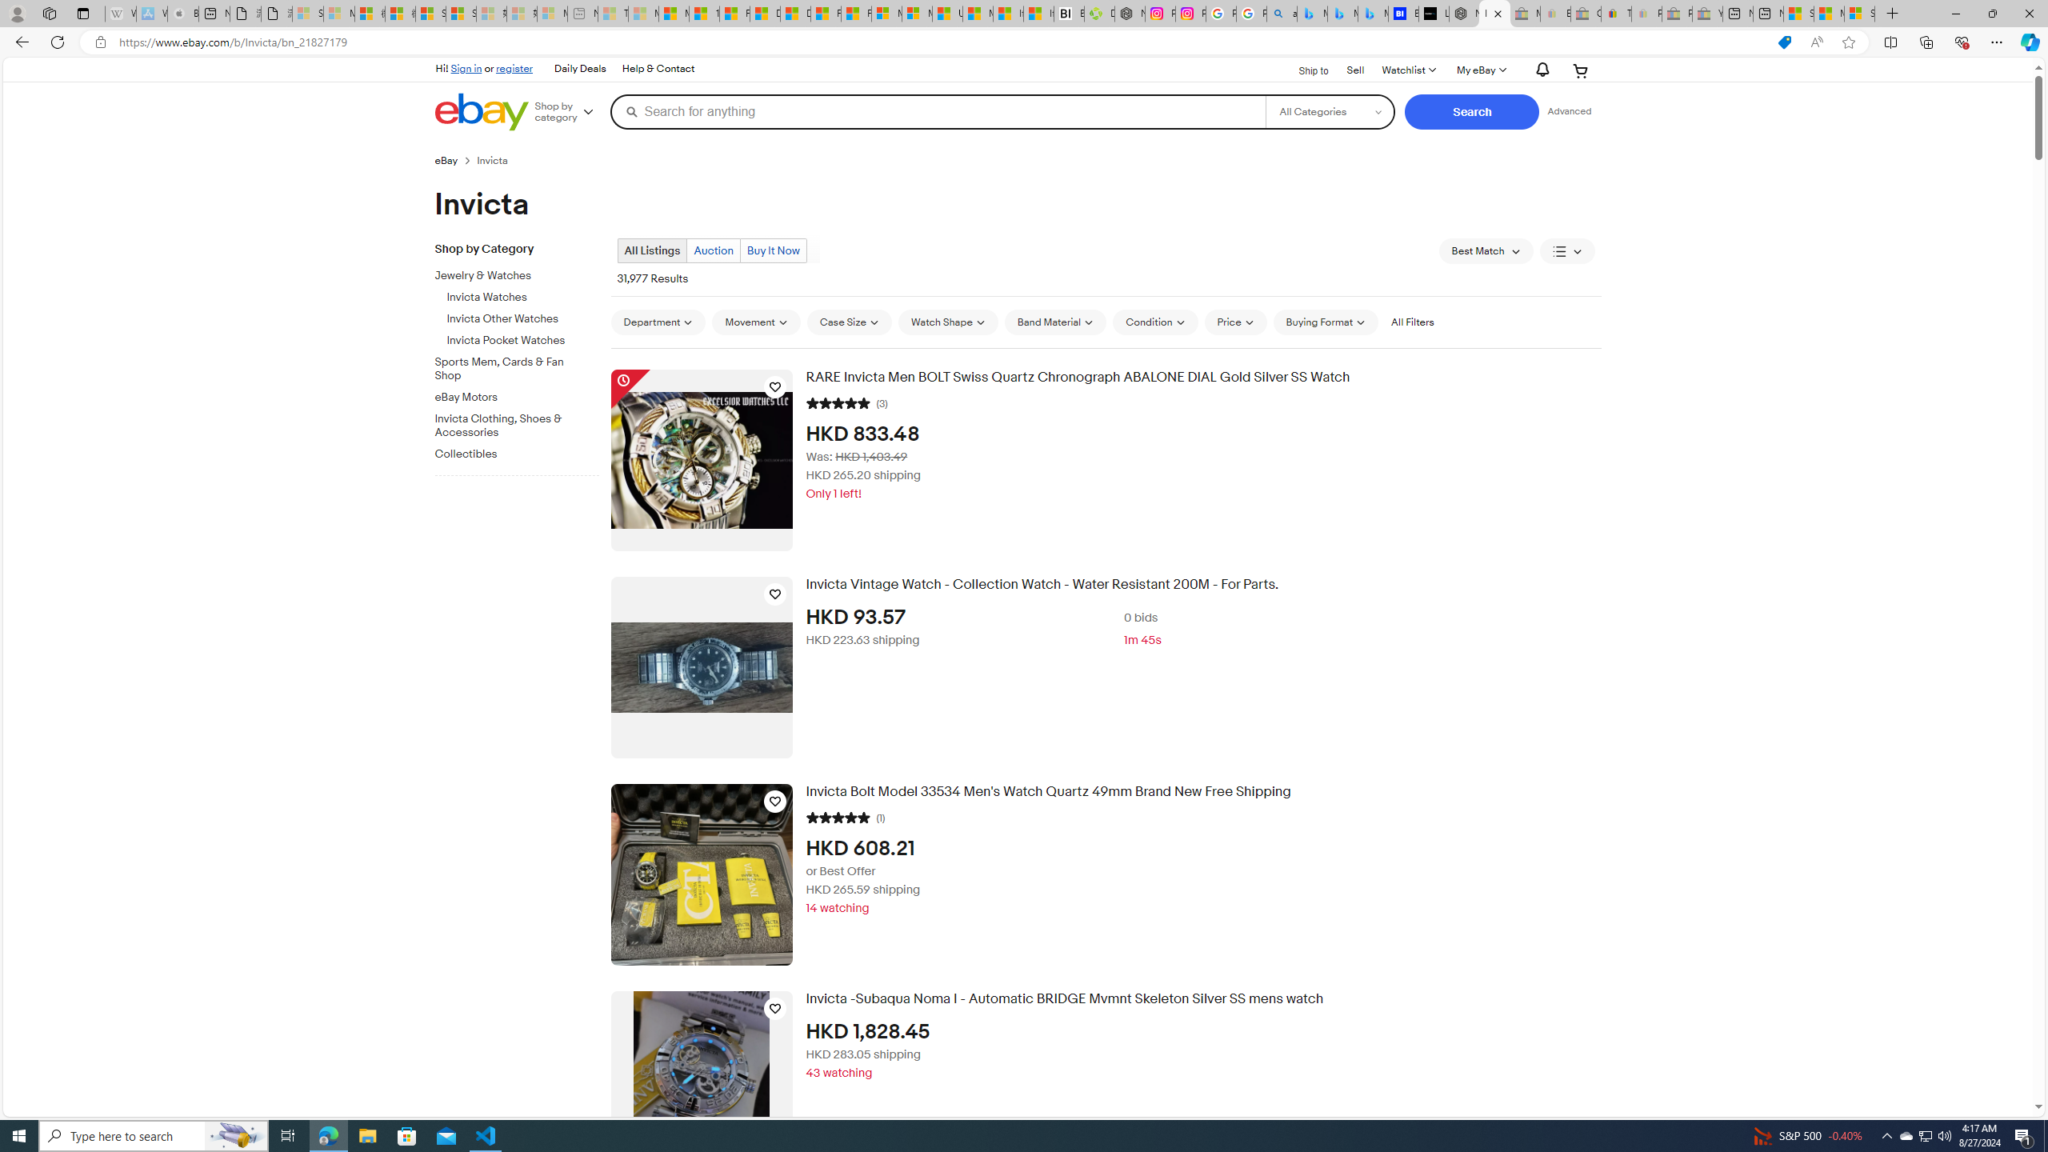  What do you see at coordinates (1646, 14) in the screenshot?
I see `Payments Terms of Use | eBay.com - Sleeping` at bounding box center [1646, 14].